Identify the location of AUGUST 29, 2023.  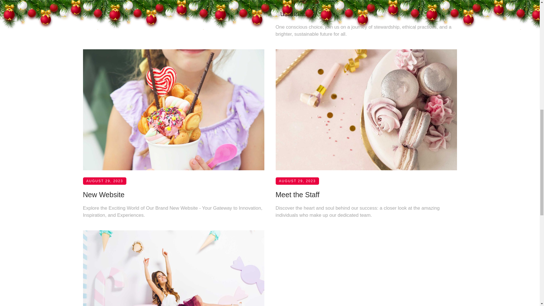
(297, 155).